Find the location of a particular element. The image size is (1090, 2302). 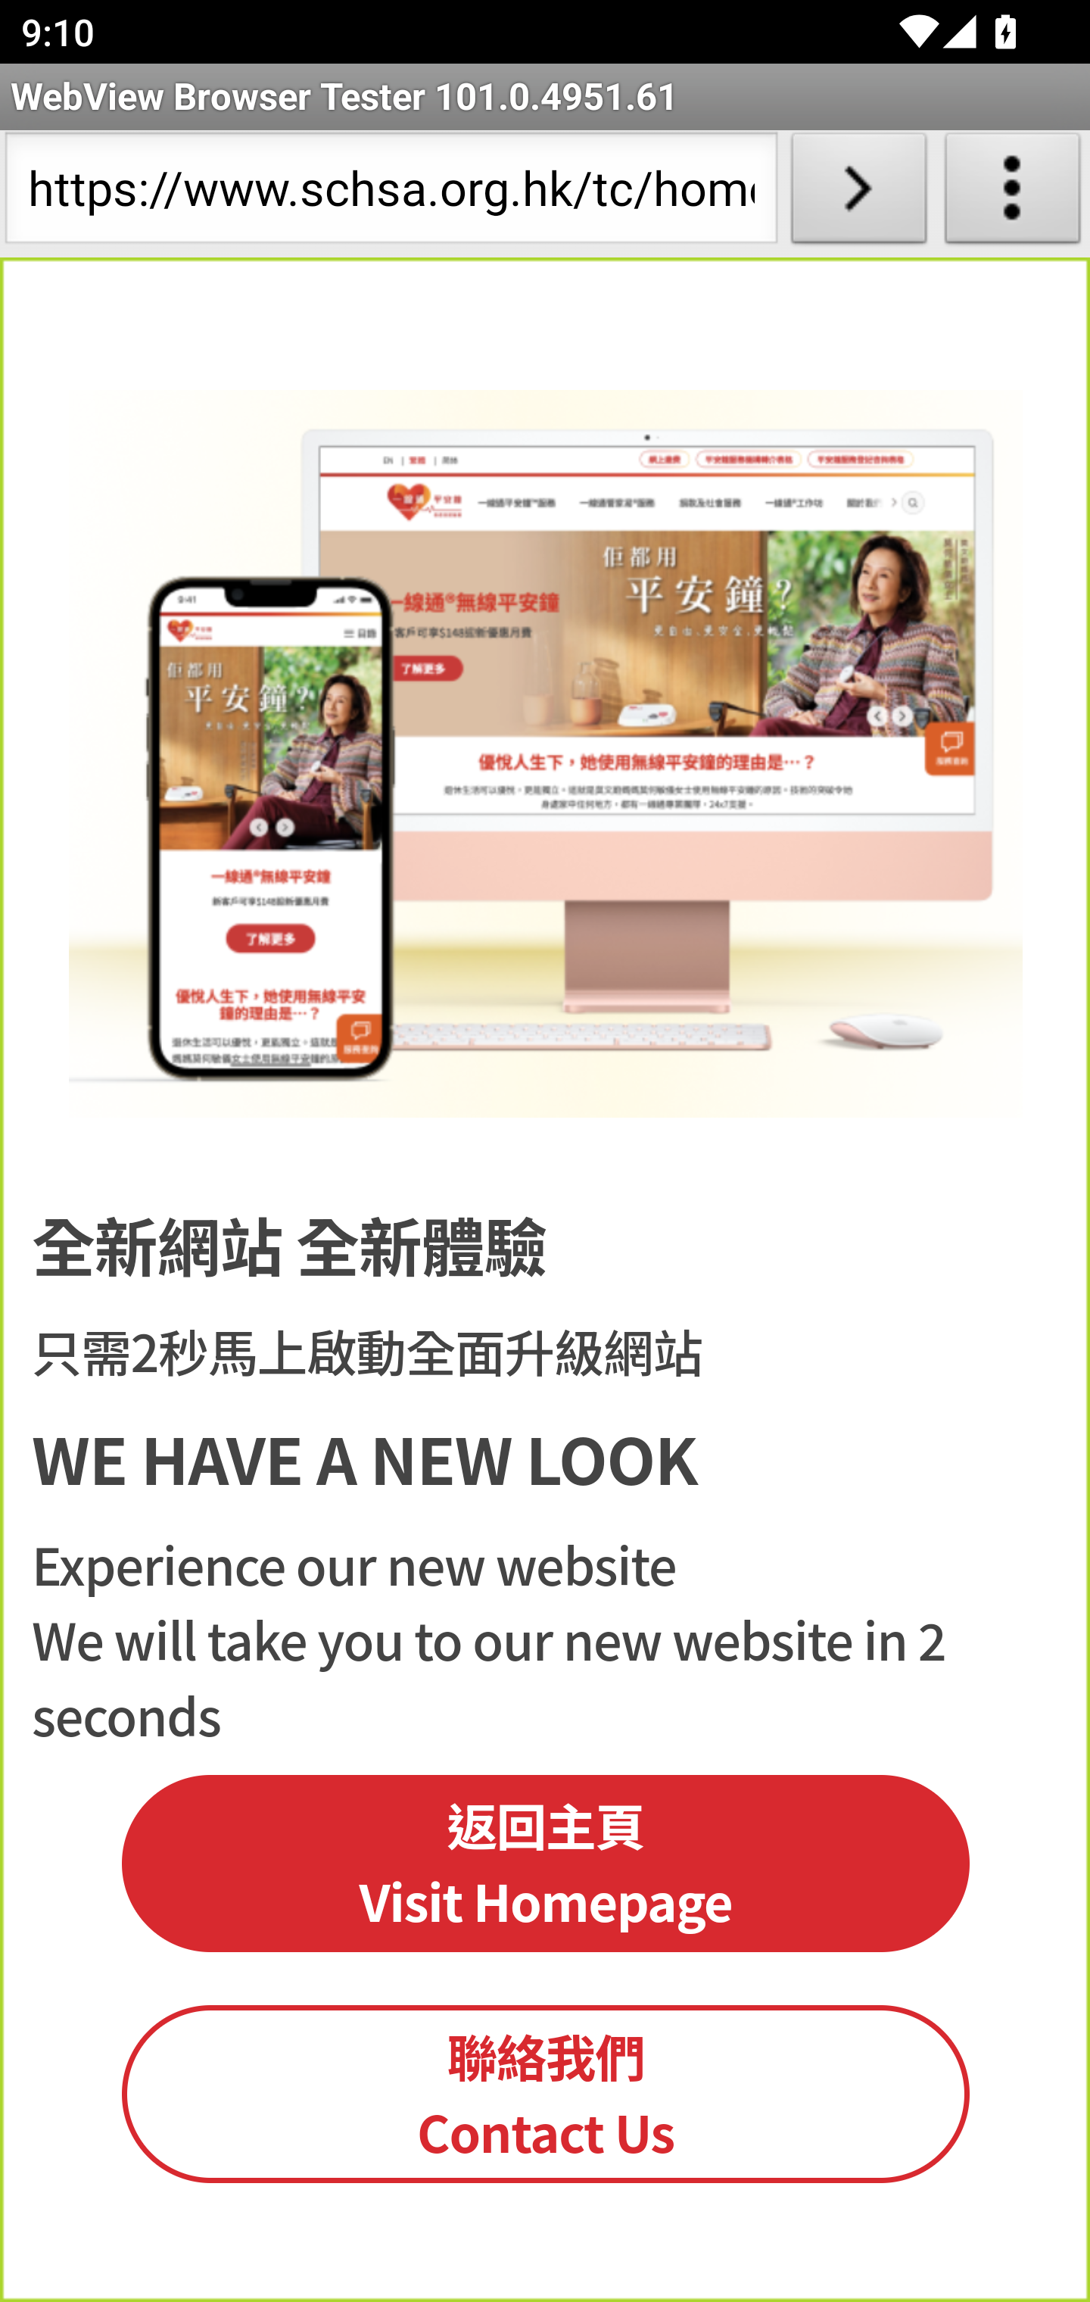

聯絡我們 Contact Us 聯絡我們 Contact Us is located at coordinates (547, 2093).